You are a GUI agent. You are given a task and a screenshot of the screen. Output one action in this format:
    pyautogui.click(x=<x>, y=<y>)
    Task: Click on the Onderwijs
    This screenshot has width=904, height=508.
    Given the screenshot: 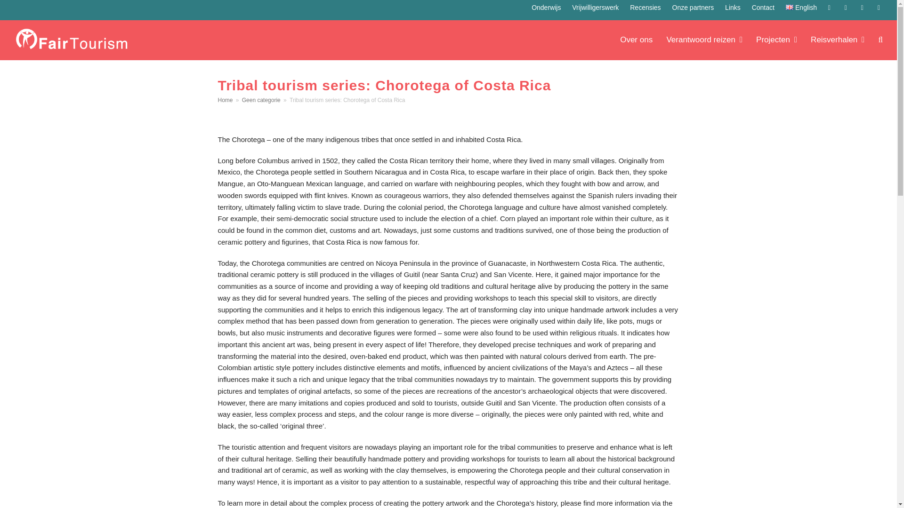 What is the action you would take?
    pyautogui.click(x=546, y=7)
    